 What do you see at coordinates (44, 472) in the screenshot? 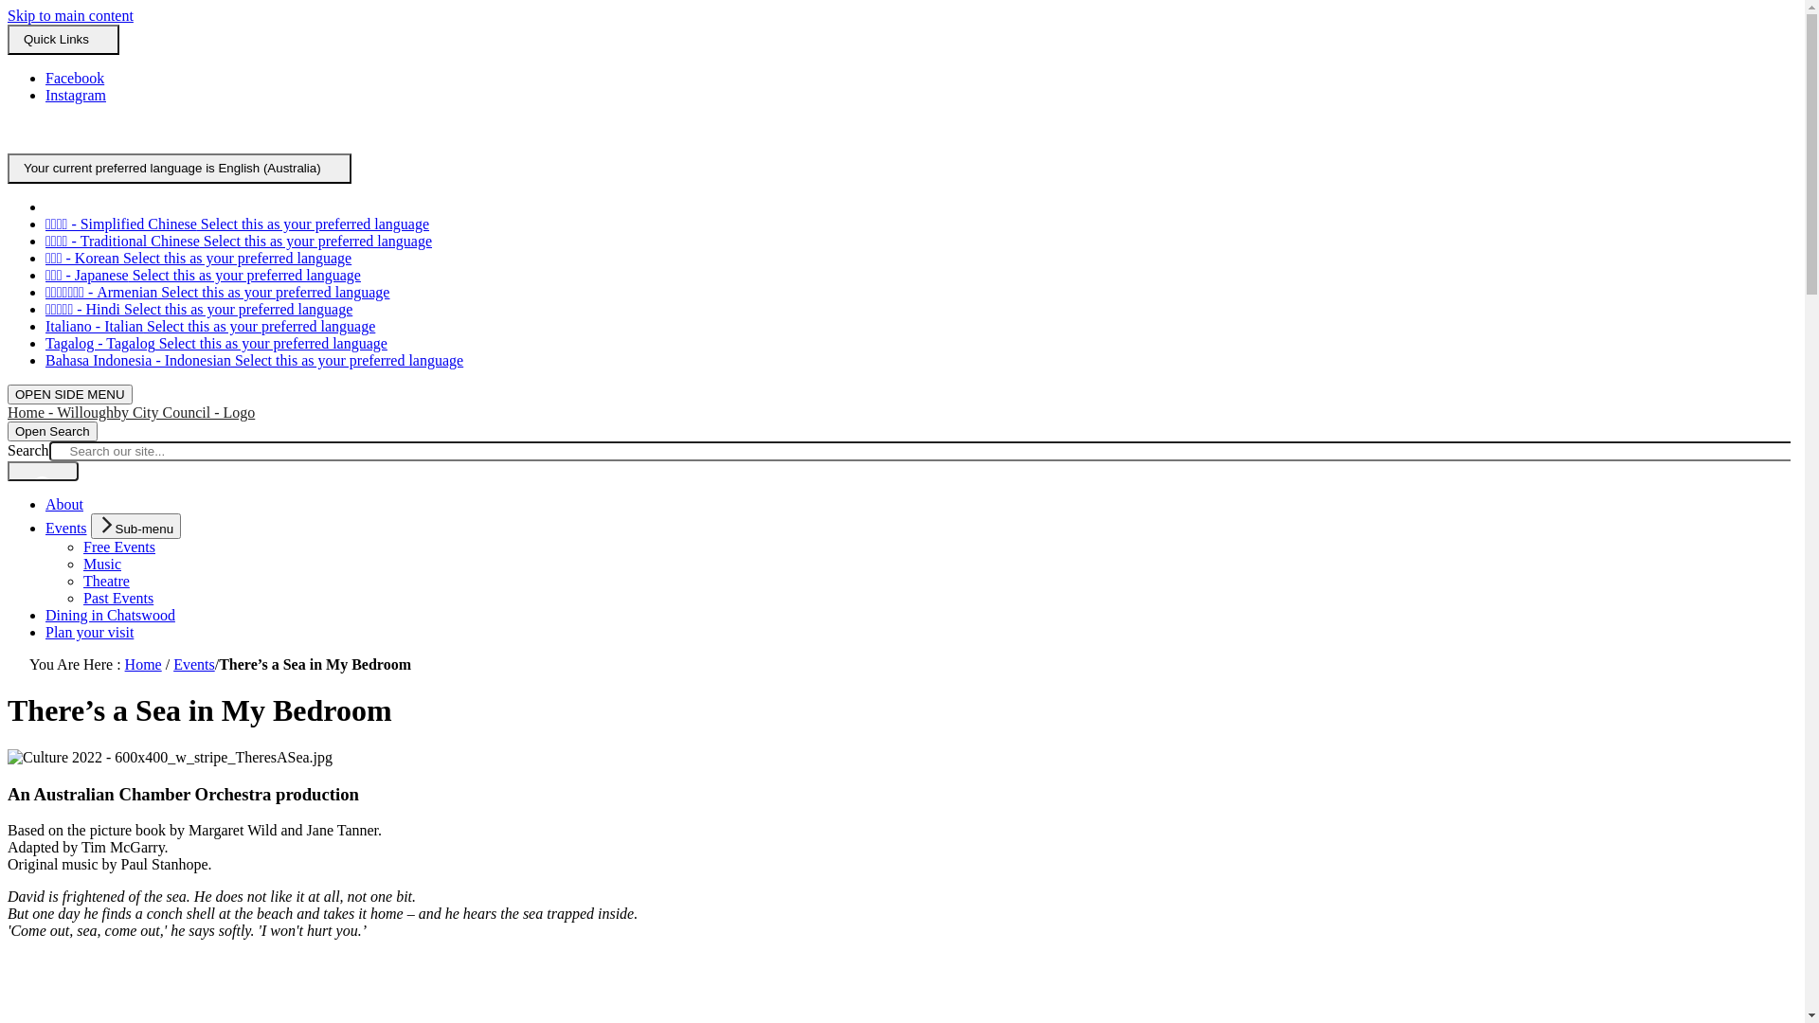
I see `Search` at bounding box center [44, 472].